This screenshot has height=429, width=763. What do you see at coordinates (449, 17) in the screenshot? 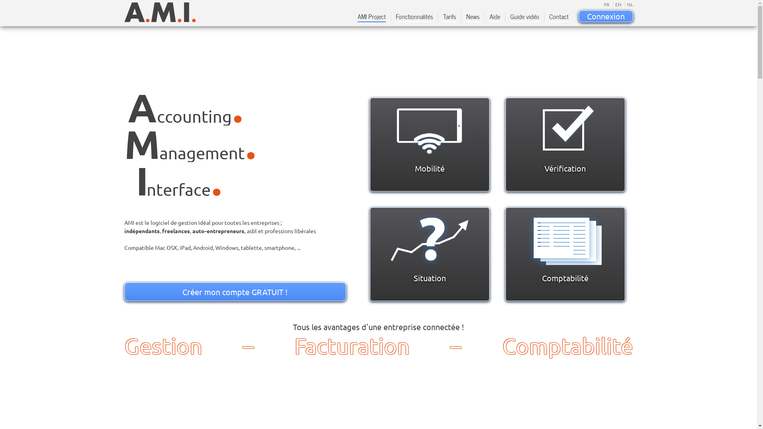
I see `Tarifs` at bounding box center [449, 17].